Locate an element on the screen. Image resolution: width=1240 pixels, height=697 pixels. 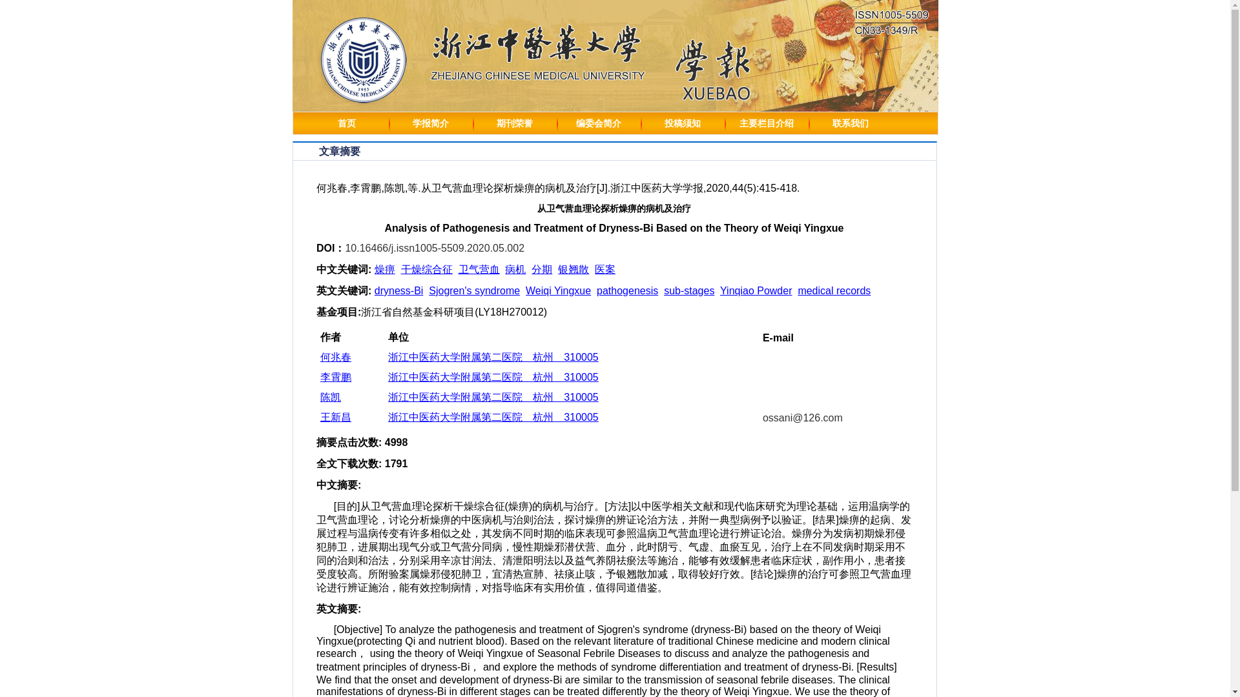
dryness-Bi is located at coordinates (399, 290).